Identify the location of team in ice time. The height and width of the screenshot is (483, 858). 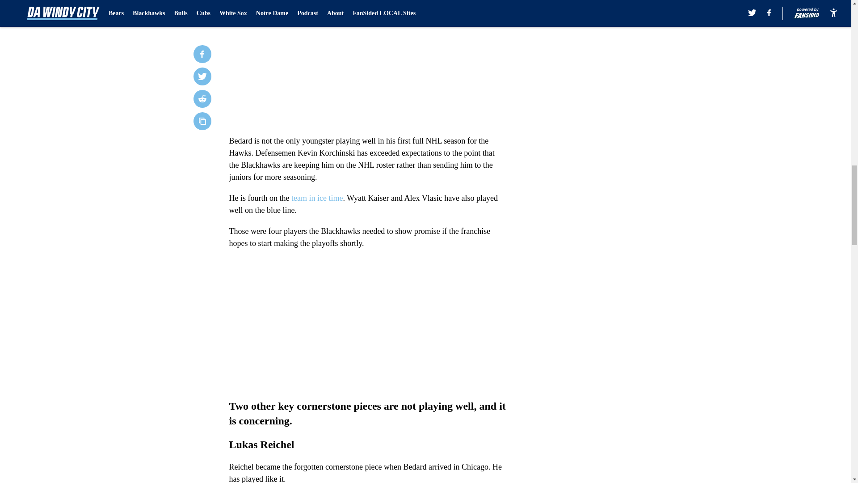
(317, 198).